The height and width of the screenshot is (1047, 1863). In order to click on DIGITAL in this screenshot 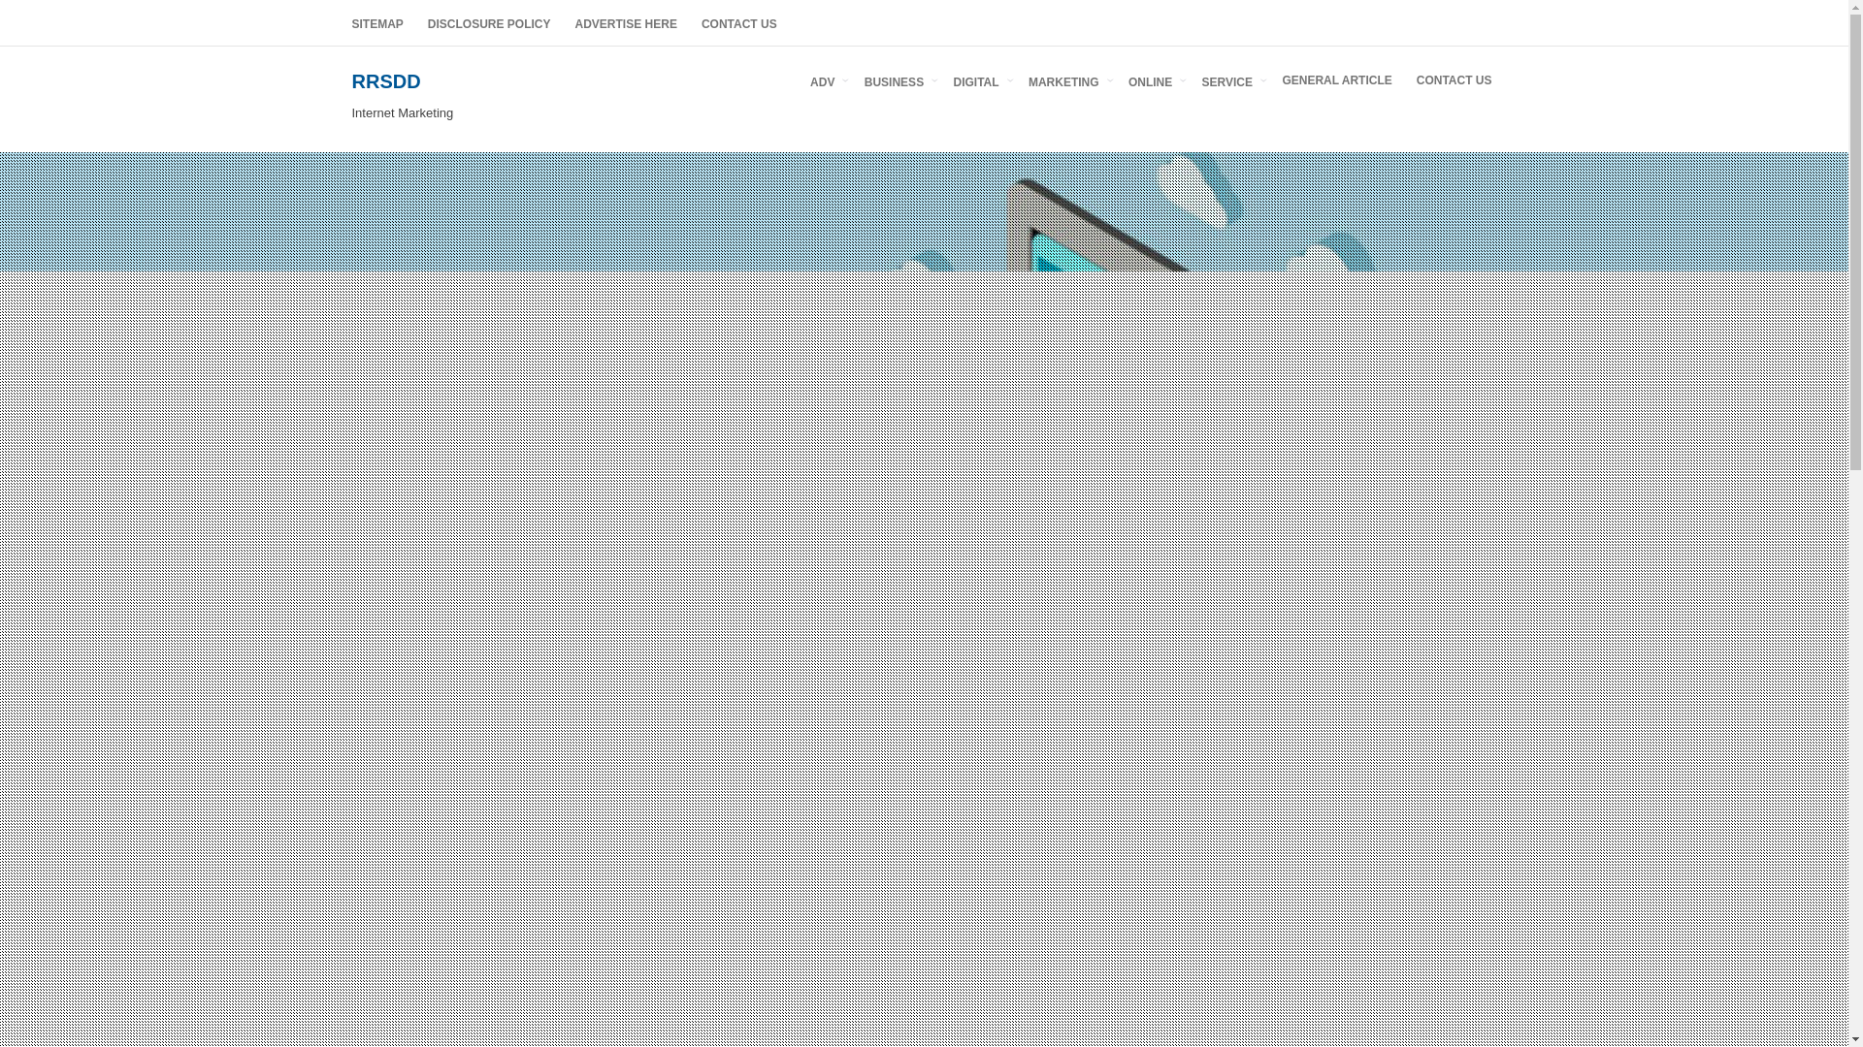, I will do `click(978, 79)`.